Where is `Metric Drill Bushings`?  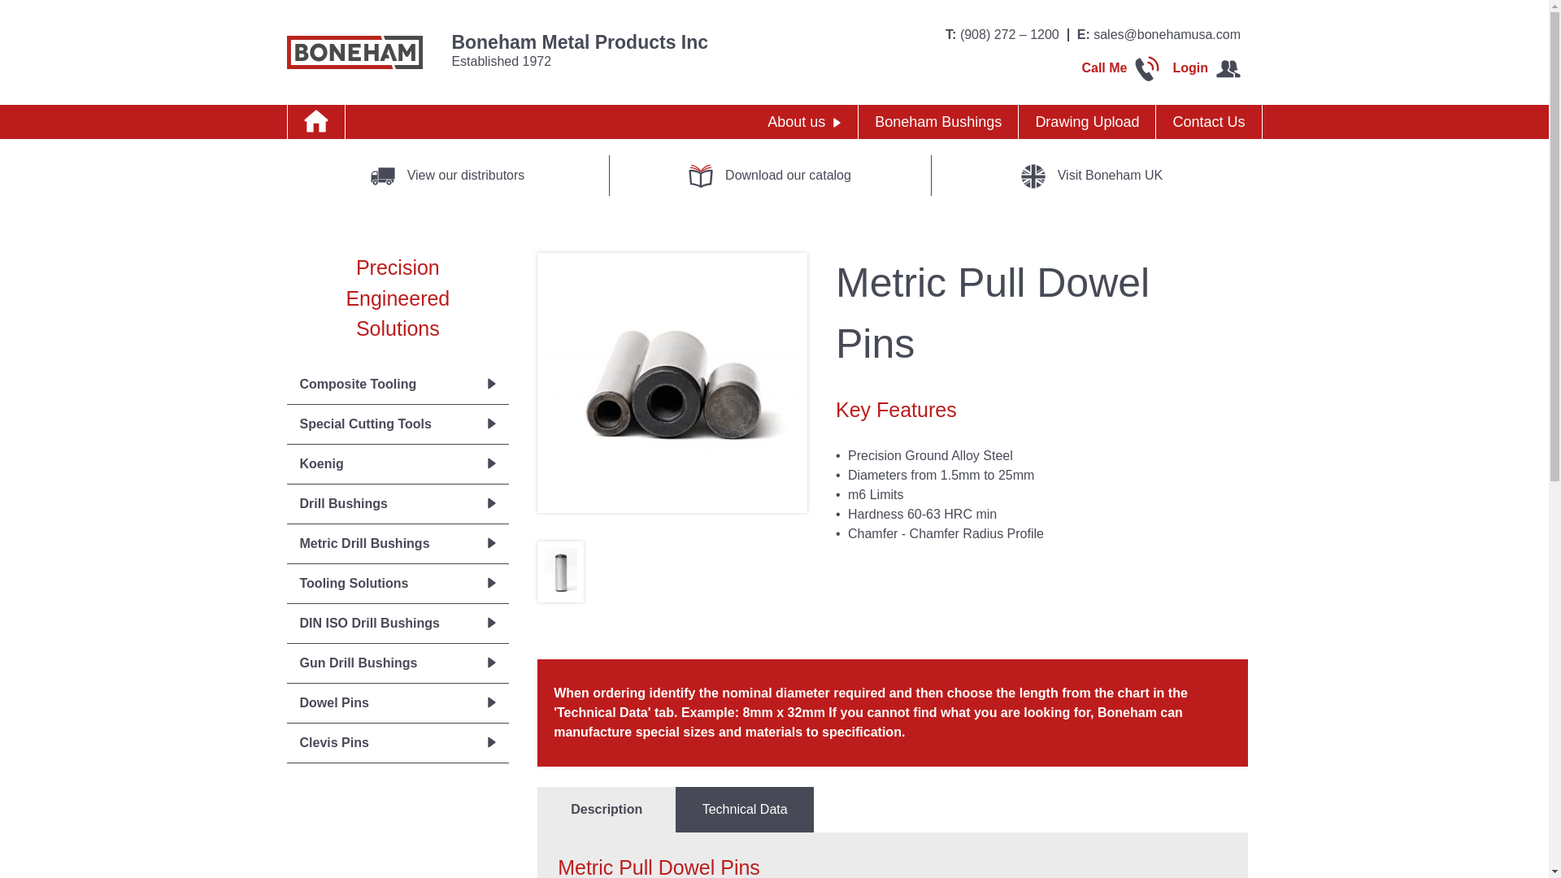 Metric Drill Bushings is located at coordinates (397, 543).